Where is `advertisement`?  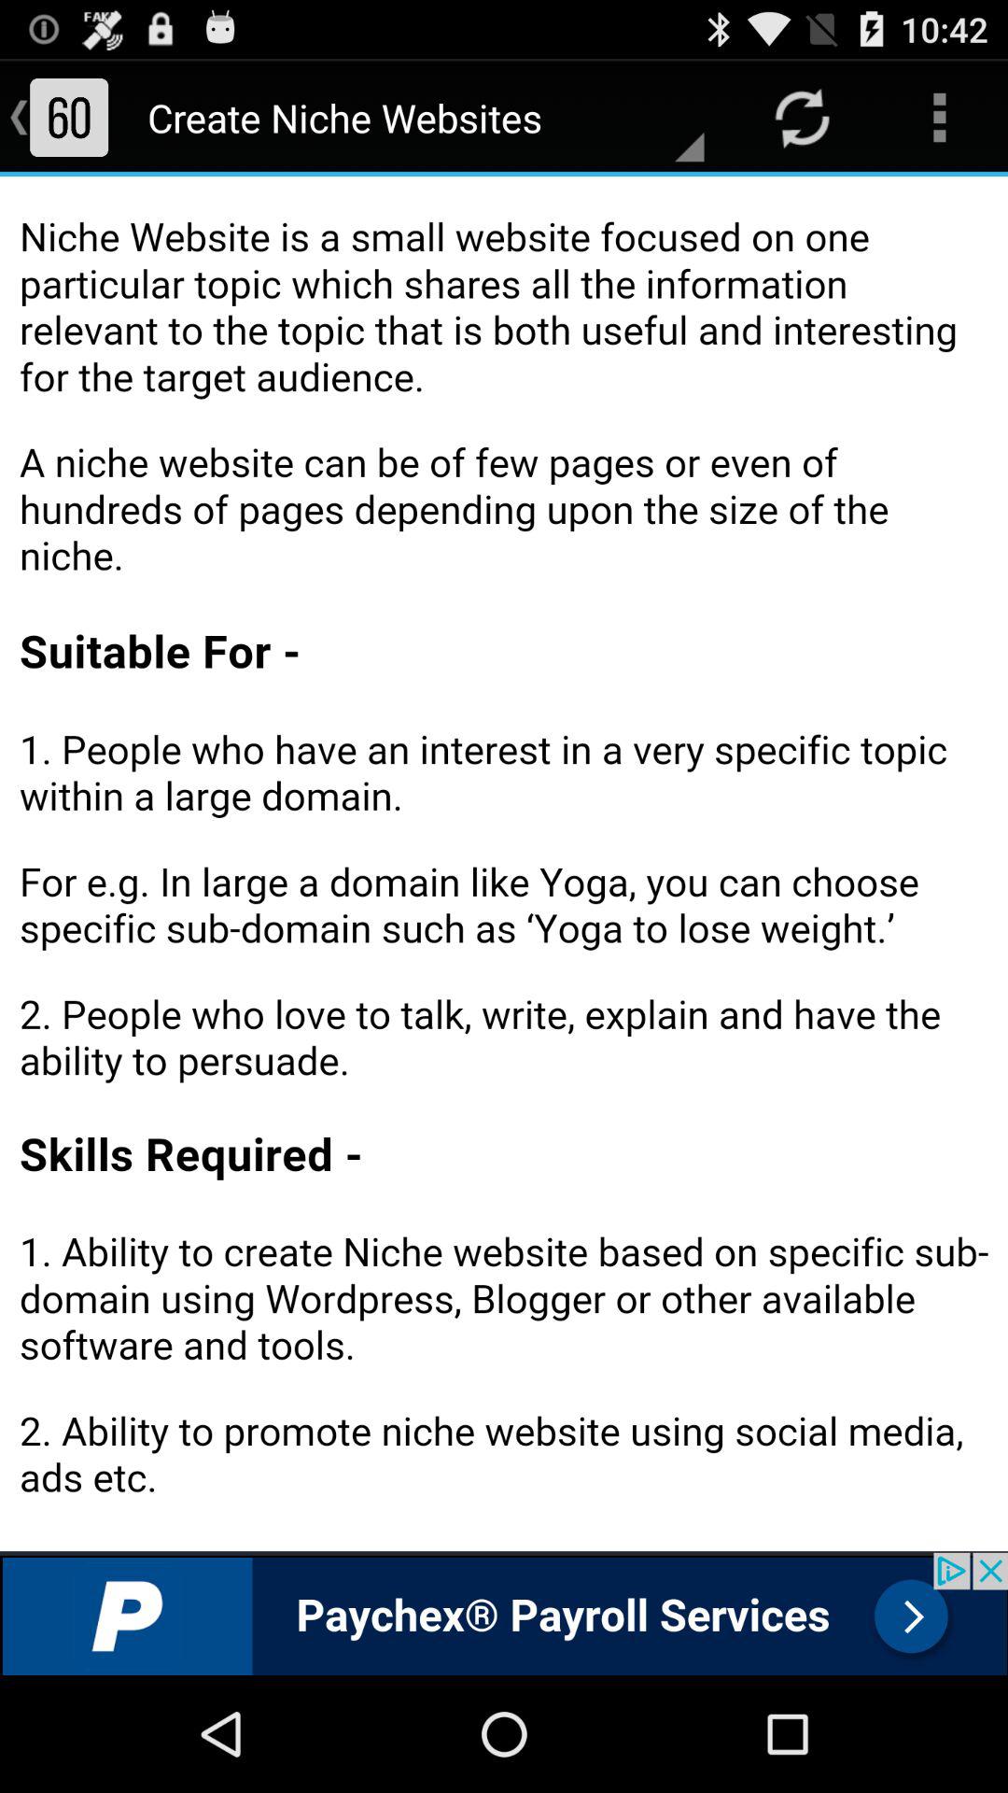 advertisement is located at coordinates (504, 1614).